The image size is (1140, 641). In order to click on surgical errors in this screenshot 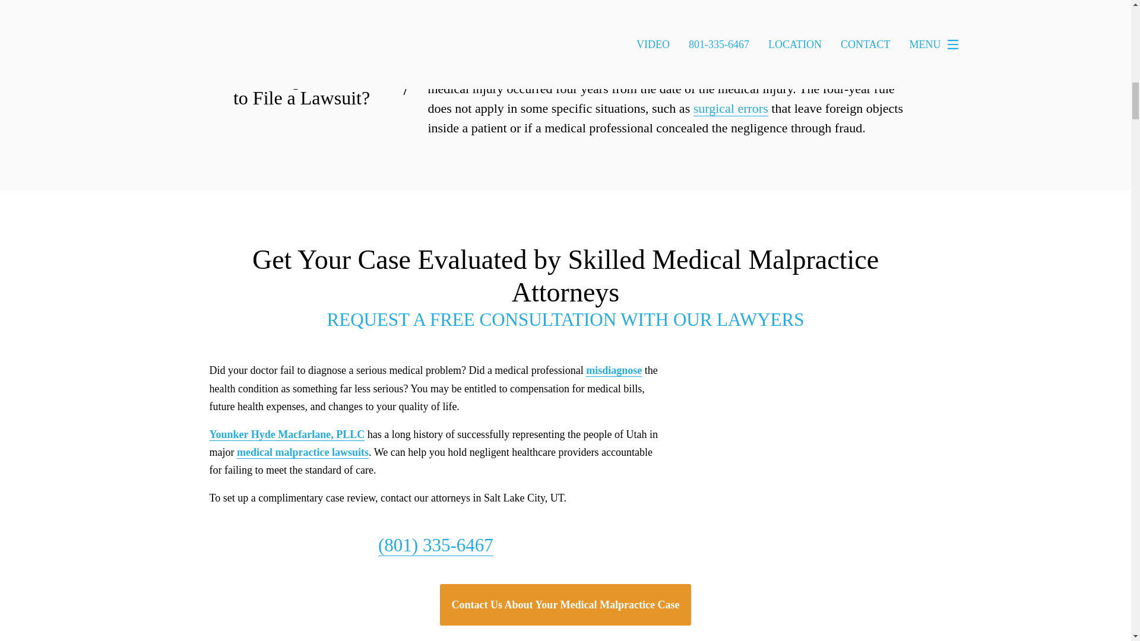, I will do `click(730, 108)`.